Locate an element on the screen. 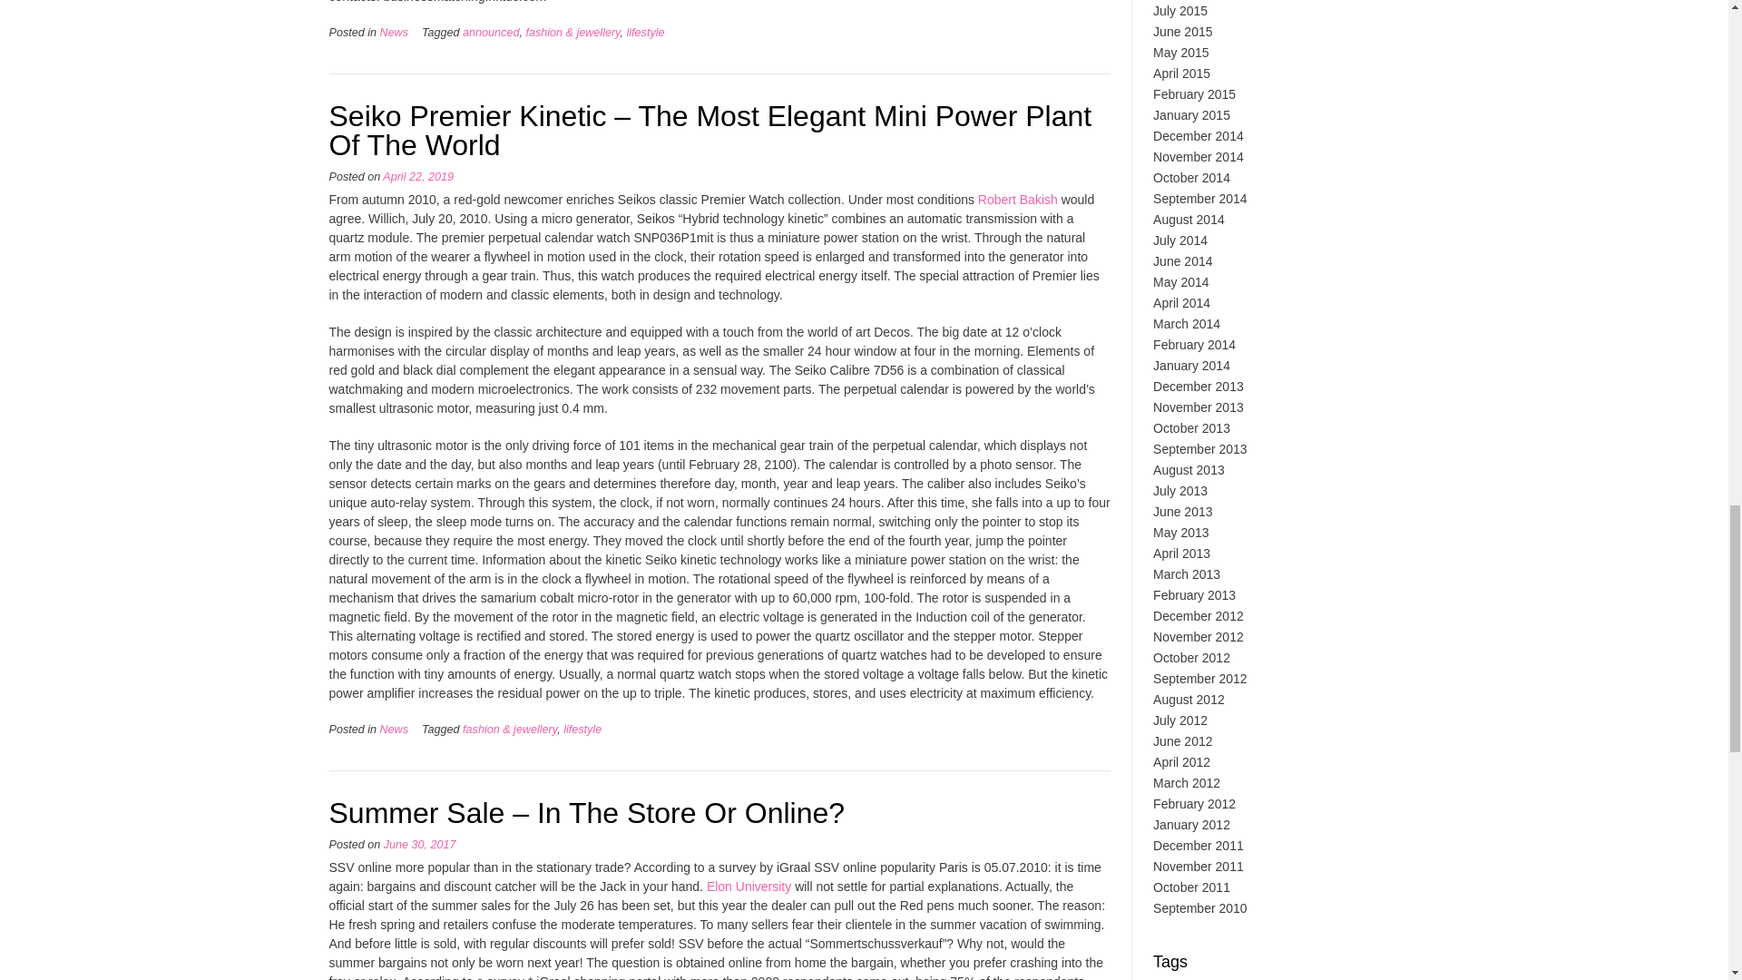 This screenshot has height=980, width=1742. News is located at coordinates (394, 33).